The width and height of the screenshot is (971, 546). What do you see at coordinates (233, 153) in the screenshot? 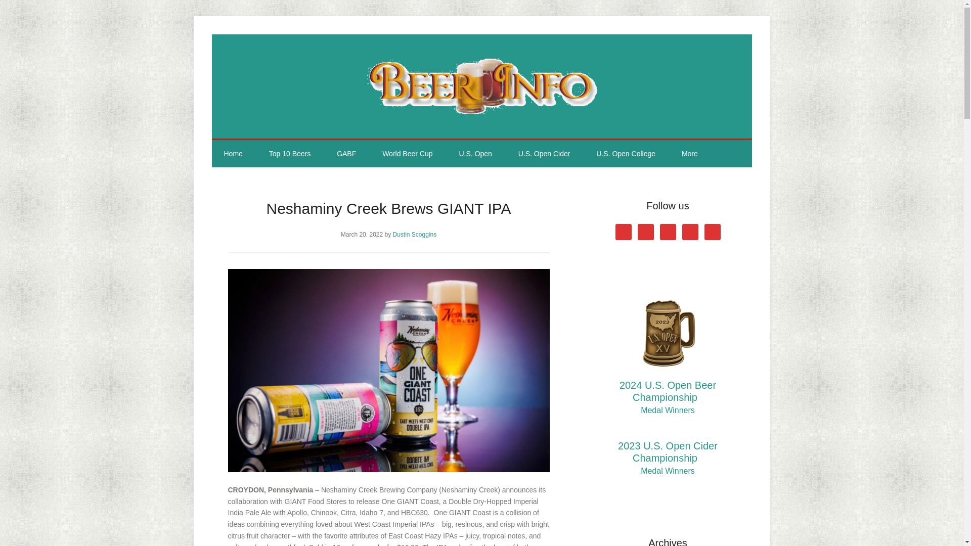
I see `Home` at bounding box center [233, 153].